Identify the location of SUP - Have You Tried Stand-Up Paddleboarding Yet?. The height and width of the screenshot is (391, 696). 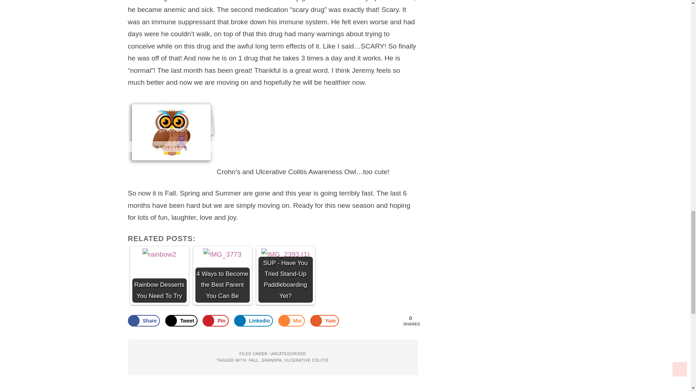
(286, 254).